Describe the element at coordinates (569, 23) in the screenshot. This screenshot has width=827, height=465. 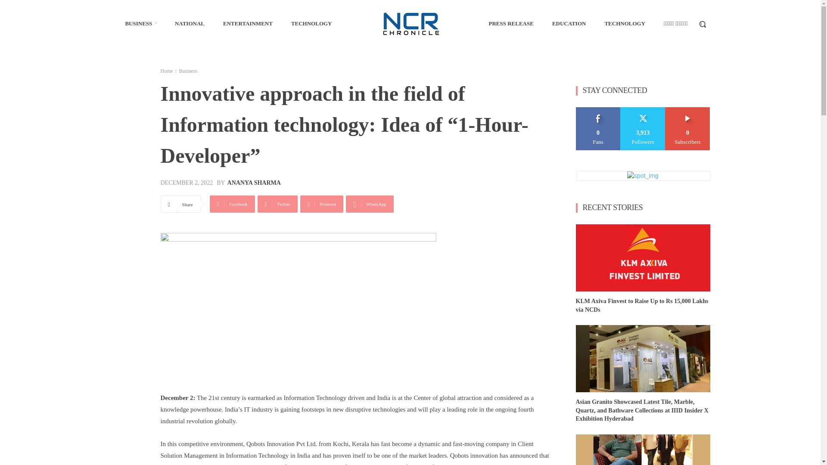
I see `EDUCATION` at that location.